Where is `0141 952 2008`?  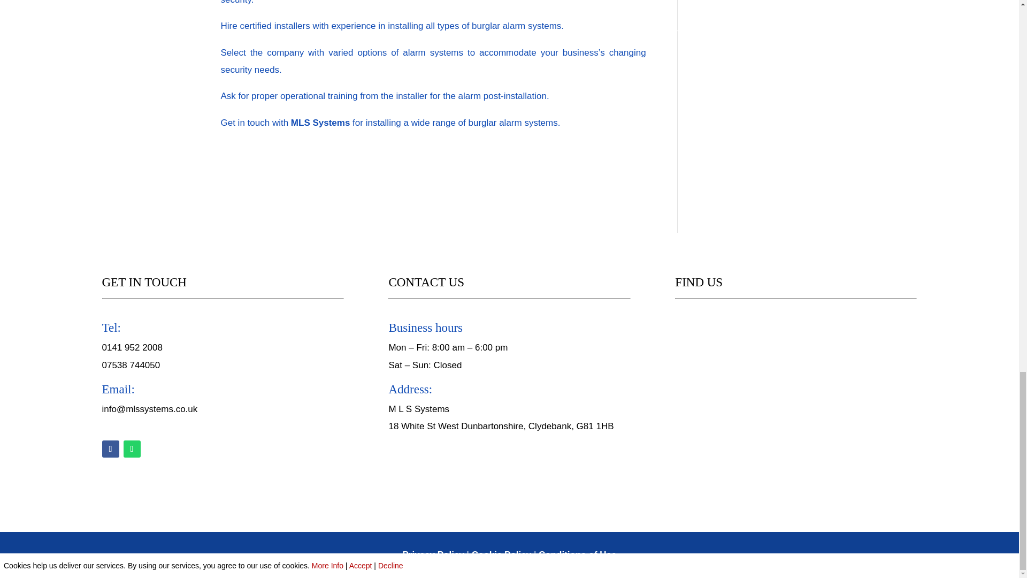
0141 952 2008 is located at coordinates (132, 347).